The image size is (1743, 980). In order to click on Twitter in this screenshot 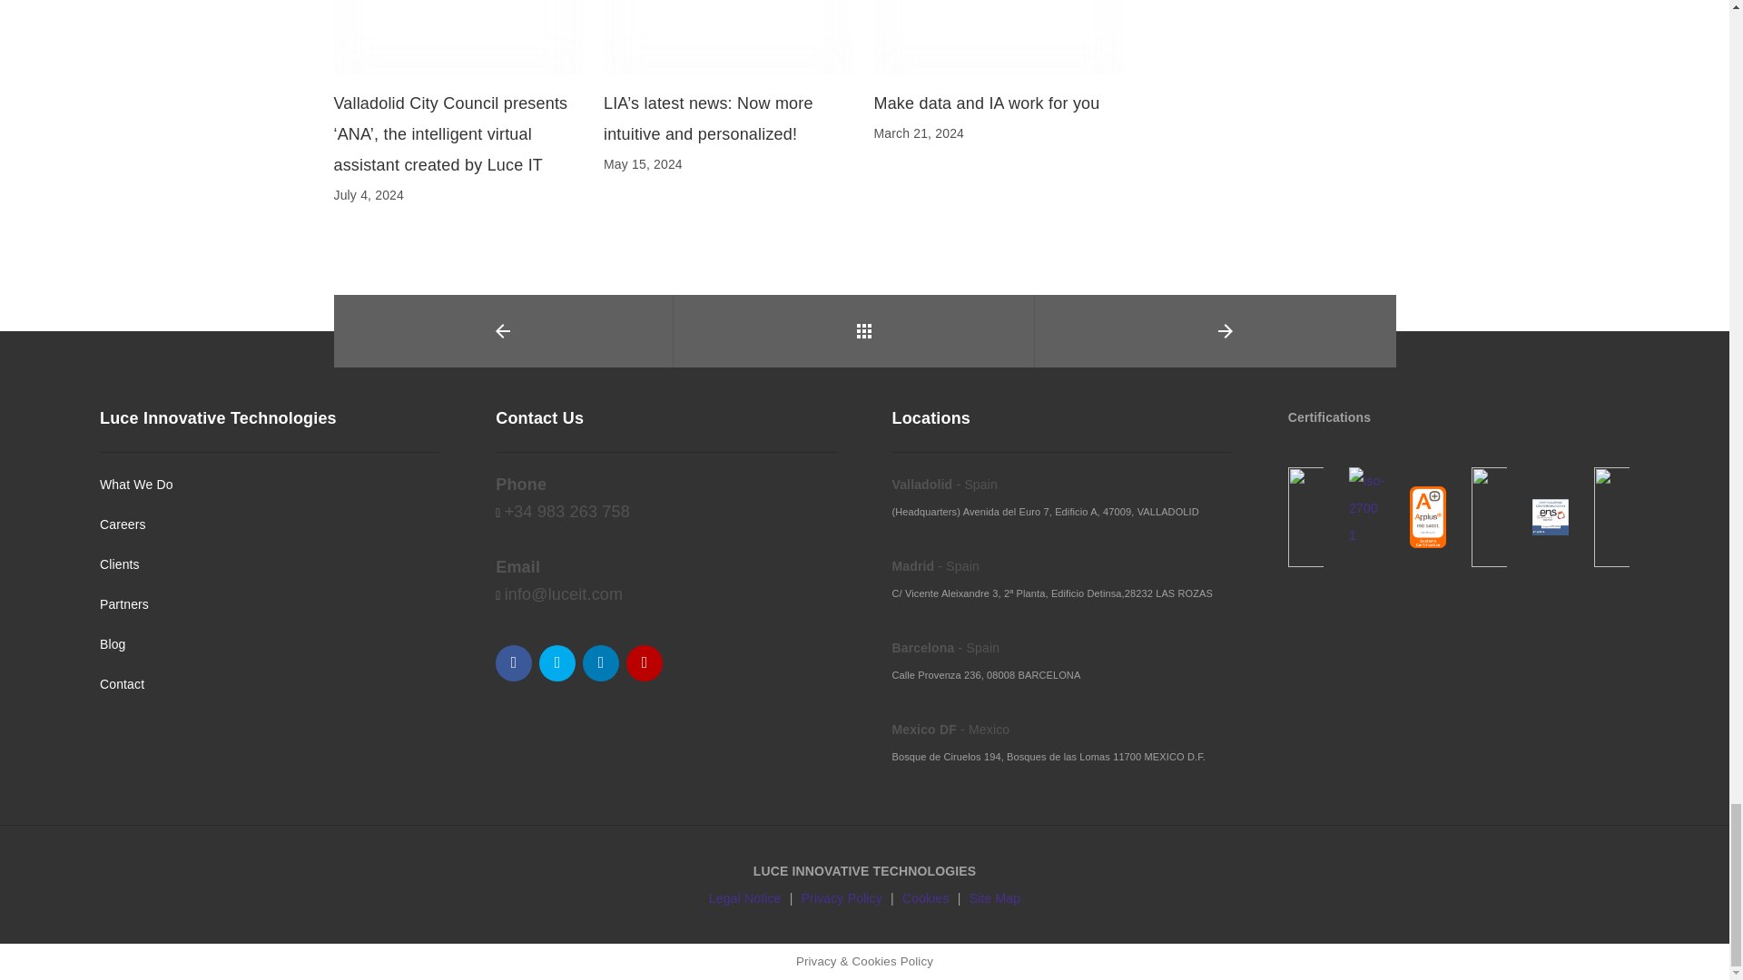, I will do `click(556, 662)`.